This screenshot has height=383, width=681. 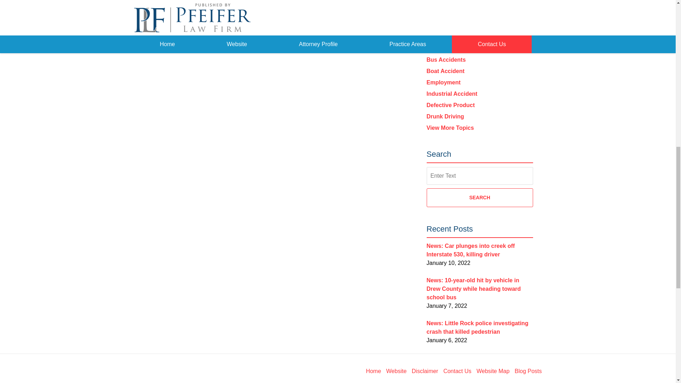 I want to click on Boat Accident, so click(x=445, y=71).